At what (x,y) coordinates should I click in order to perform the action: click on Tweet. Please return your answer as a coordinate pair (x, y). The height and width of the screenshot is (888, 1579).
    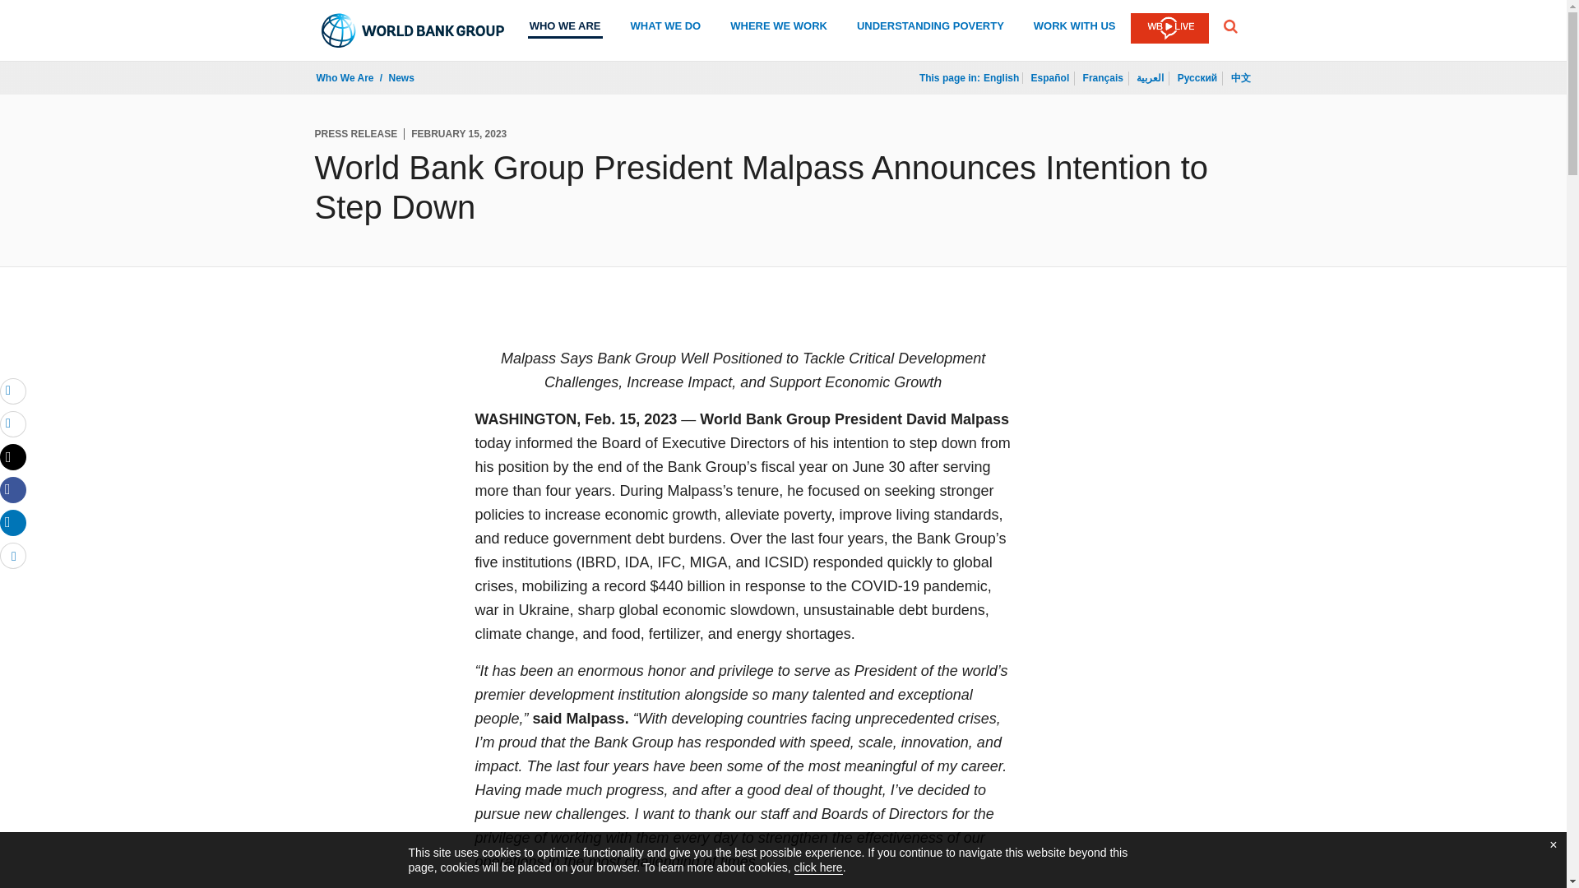
    Looking at the image, I should click on (13, 457).